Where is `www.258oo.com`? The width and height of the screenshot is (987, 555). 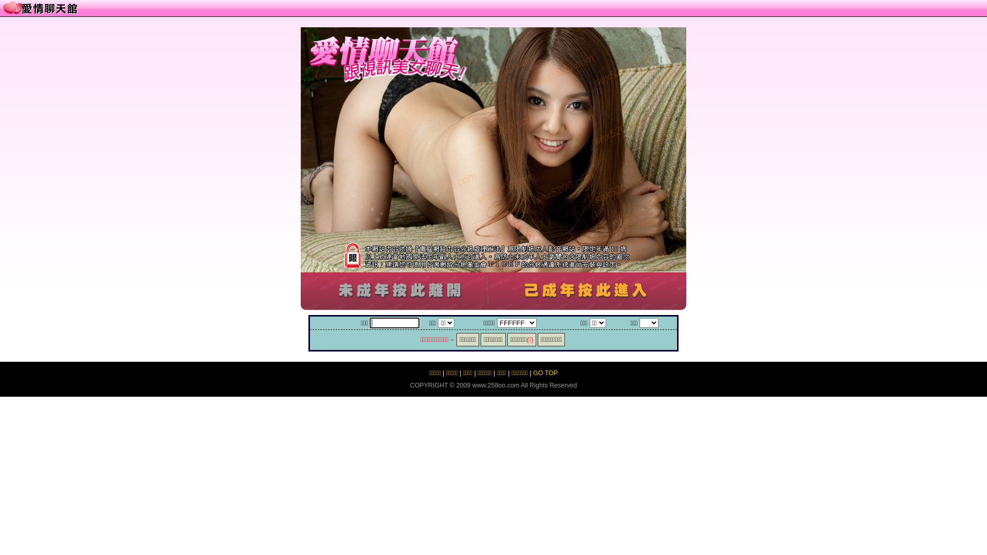
www.258oo.com is located at coordinates (496, 385).